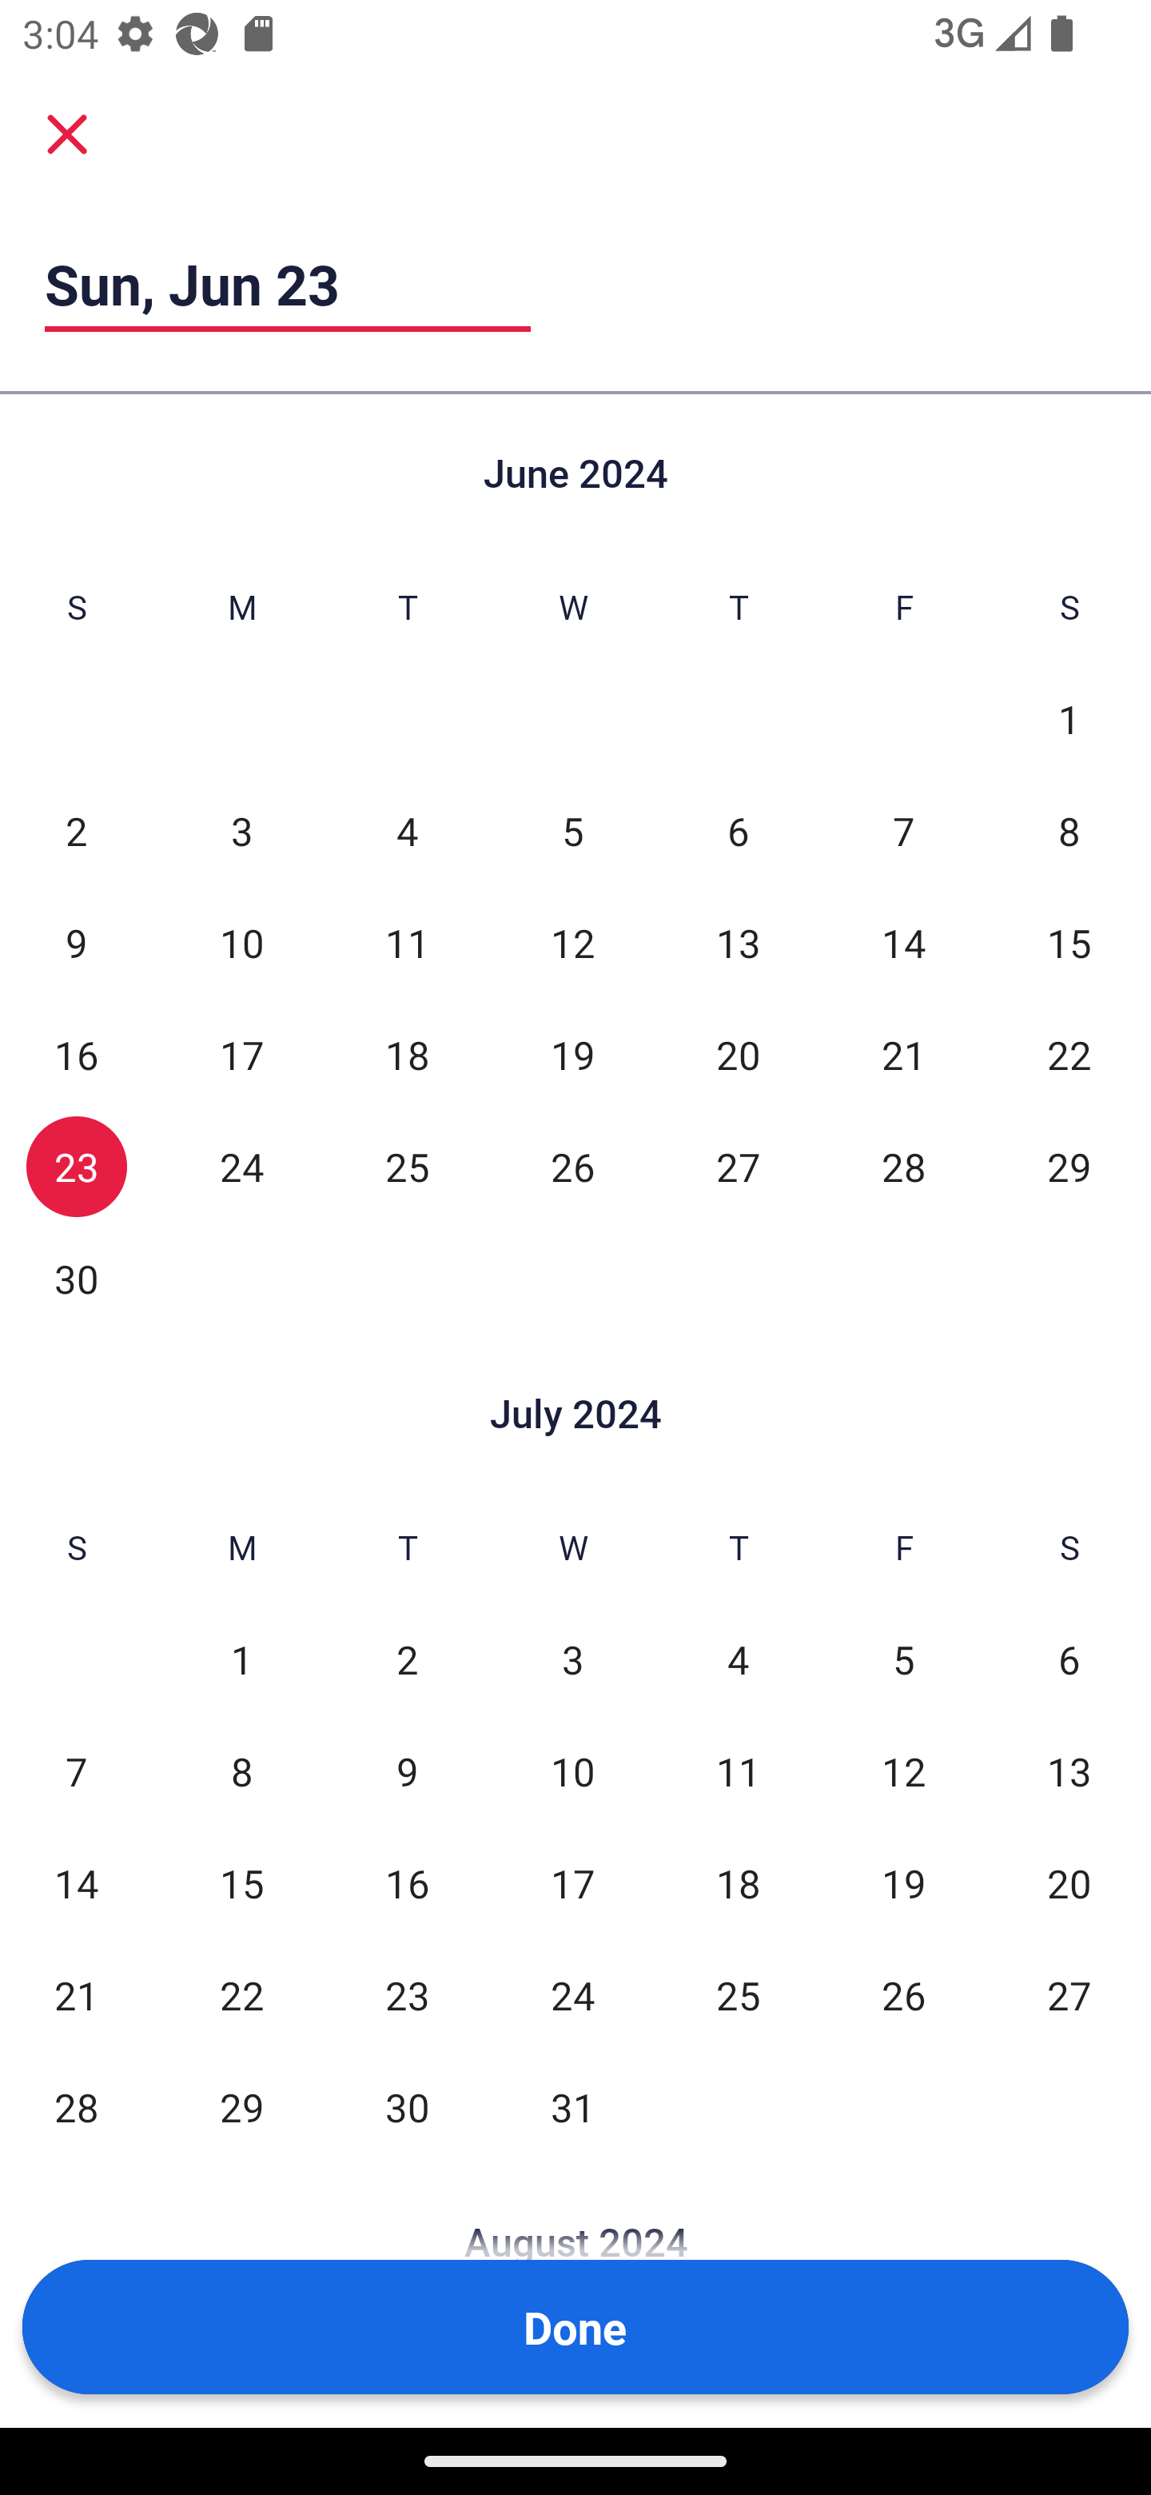  Describe the element at coordinates (738, 1882) in the screenshot. I see `18 Thu, Jul 18, Not Selected` at that location.